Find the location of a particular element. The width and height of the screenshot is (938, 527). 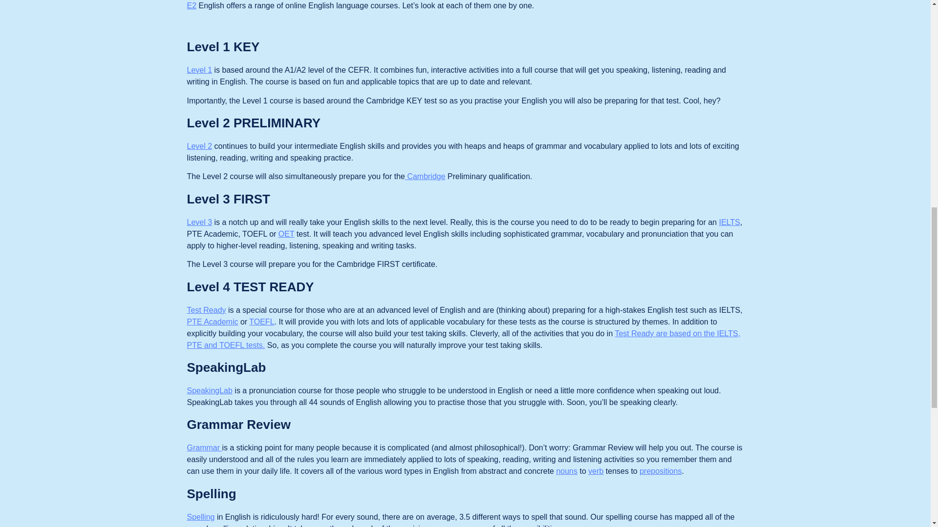

SpeakingLab is located at coordinates (209, 390).